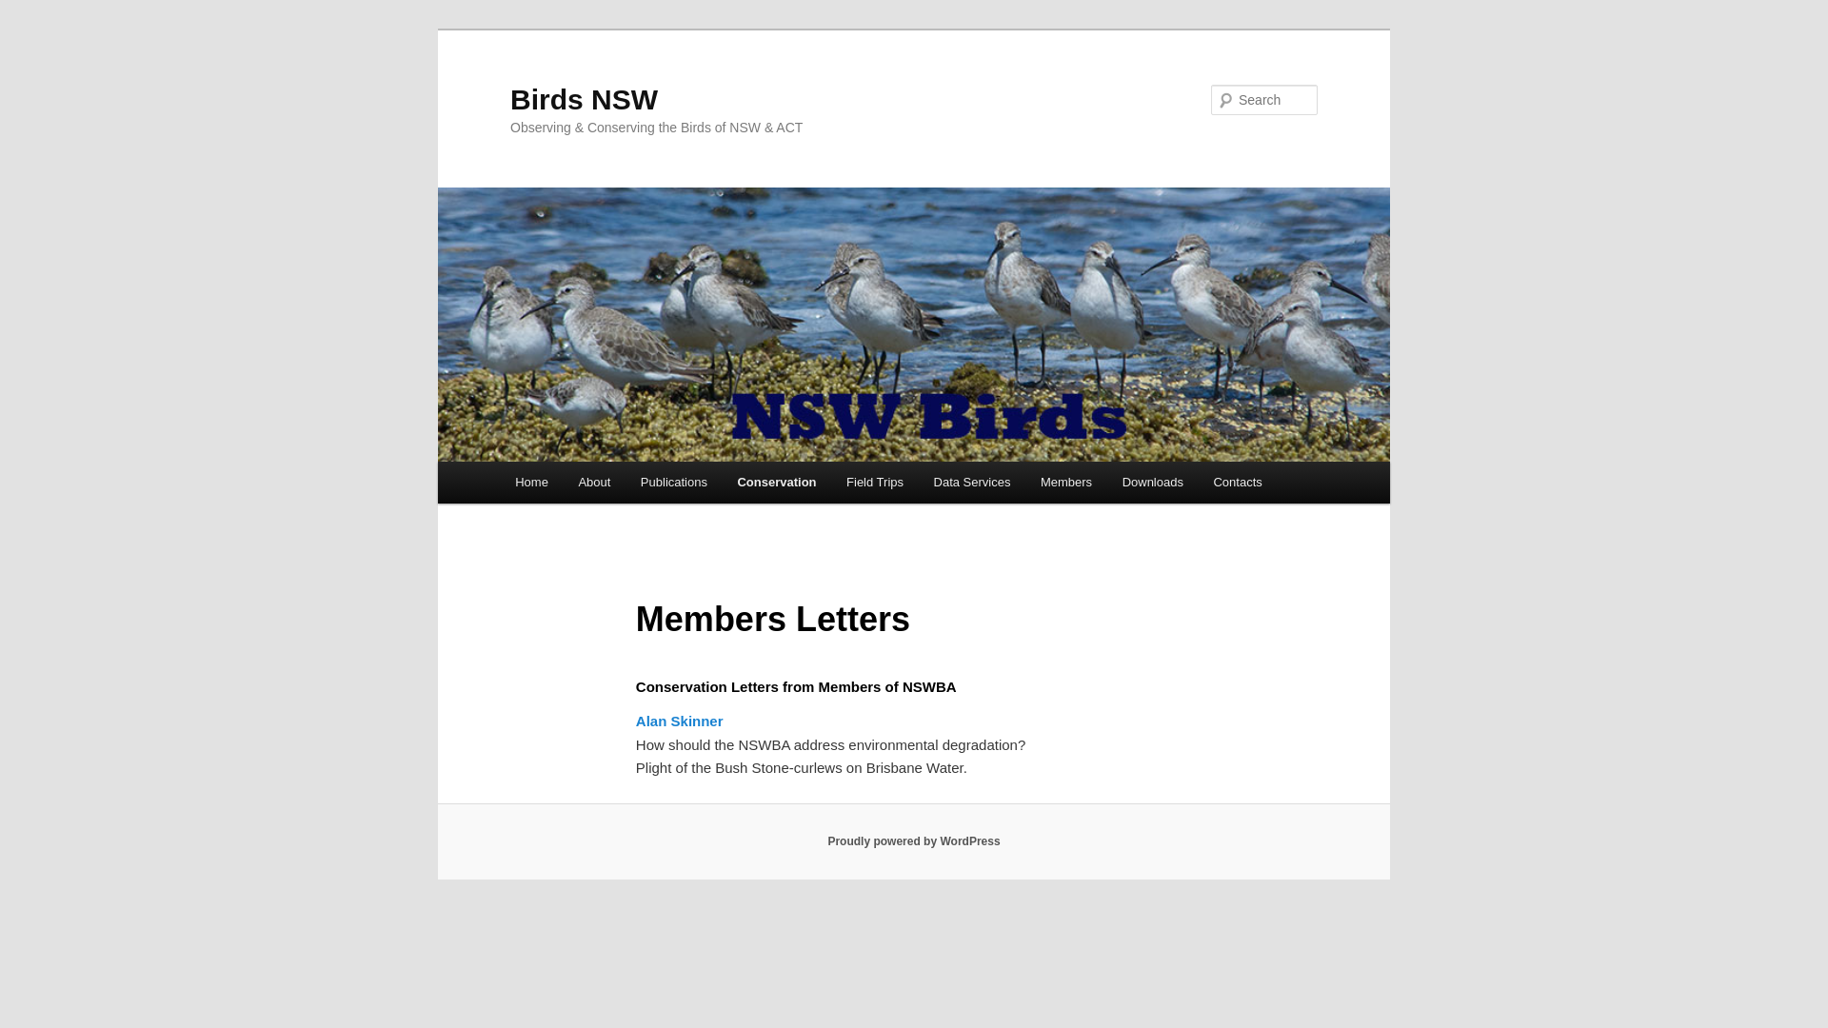  What do you see at coordinates (674, 482) in the screenshot?
I see `Publications` at bounding box center [674, 482].